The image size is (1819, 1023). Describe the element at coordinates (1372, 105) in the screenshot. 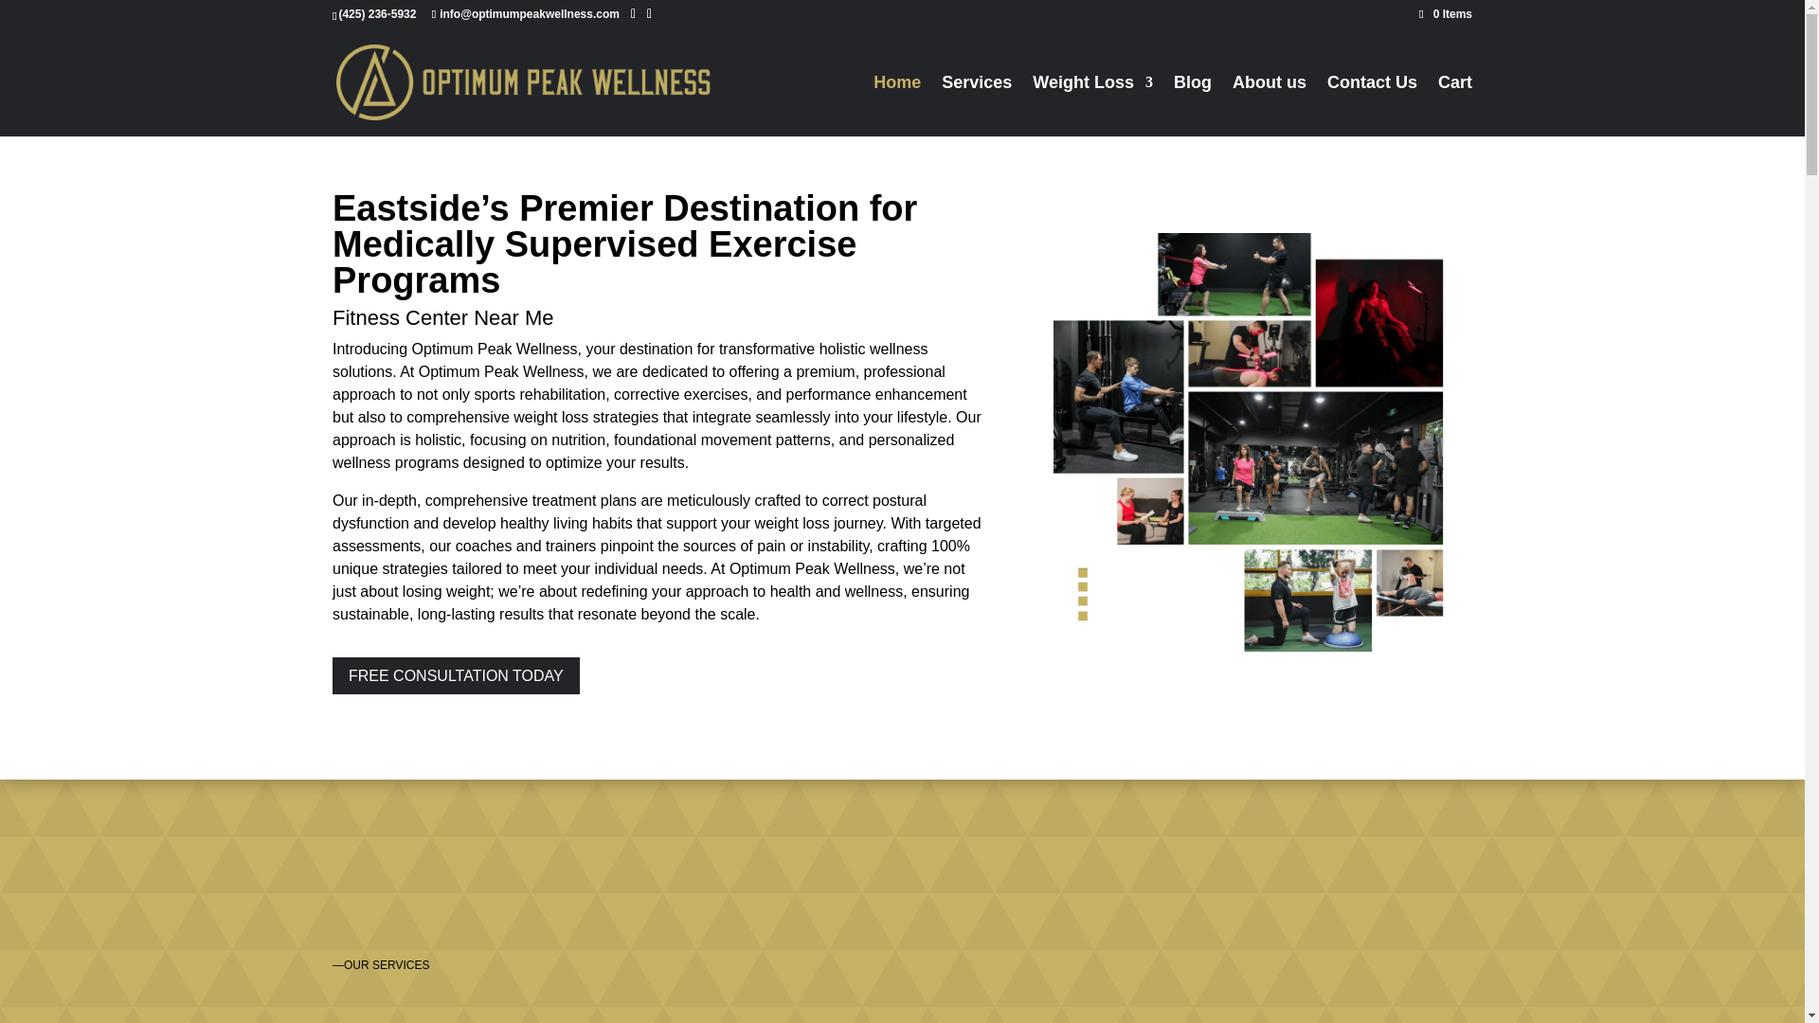

I see `Contact Us` at that location.